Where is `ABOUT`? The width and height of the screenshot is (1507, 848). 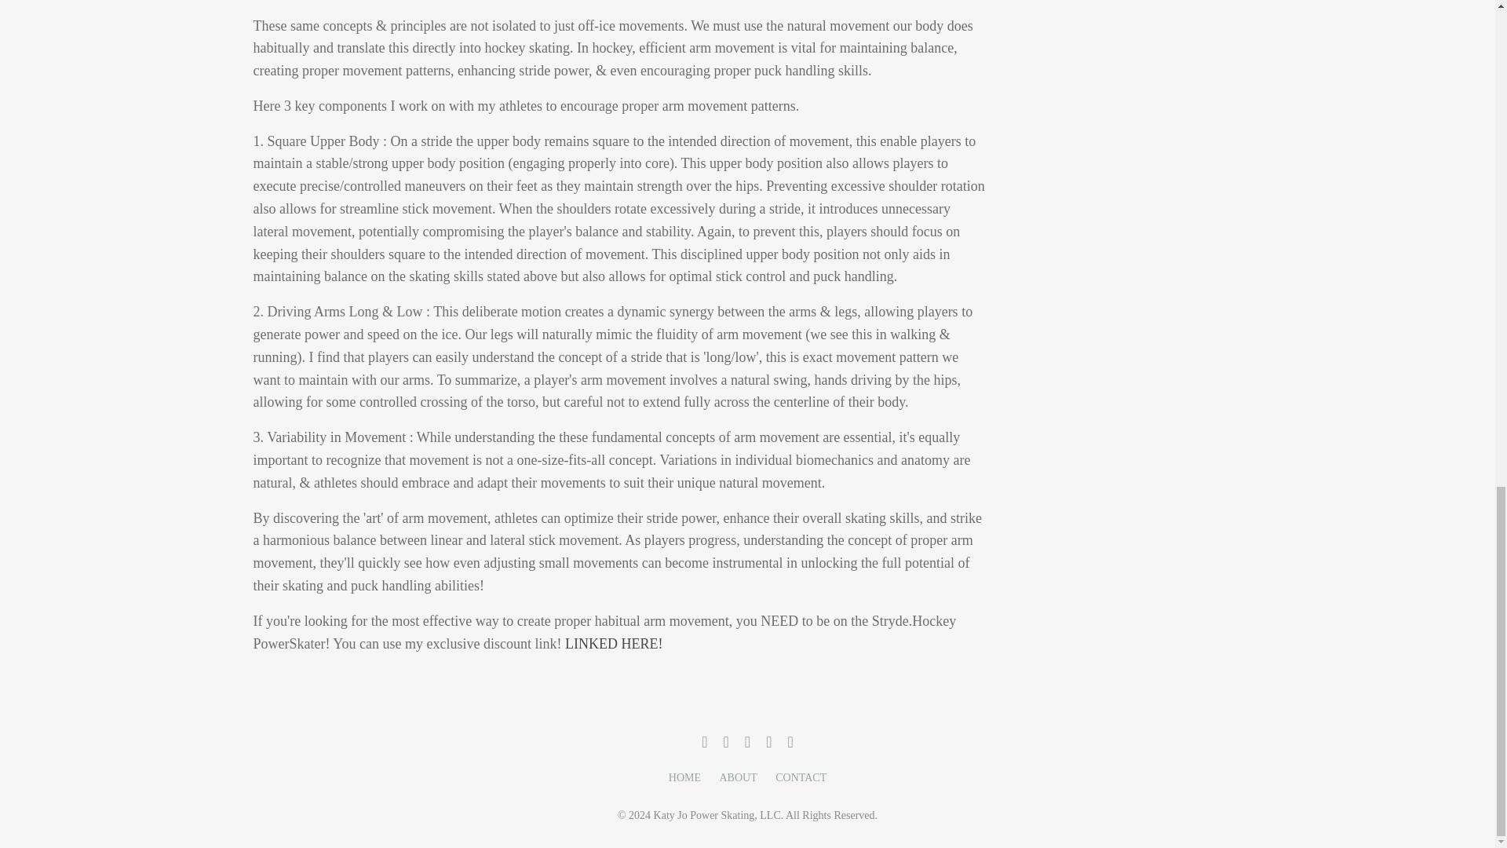 ABOUT is located at coordinates (737, 777).